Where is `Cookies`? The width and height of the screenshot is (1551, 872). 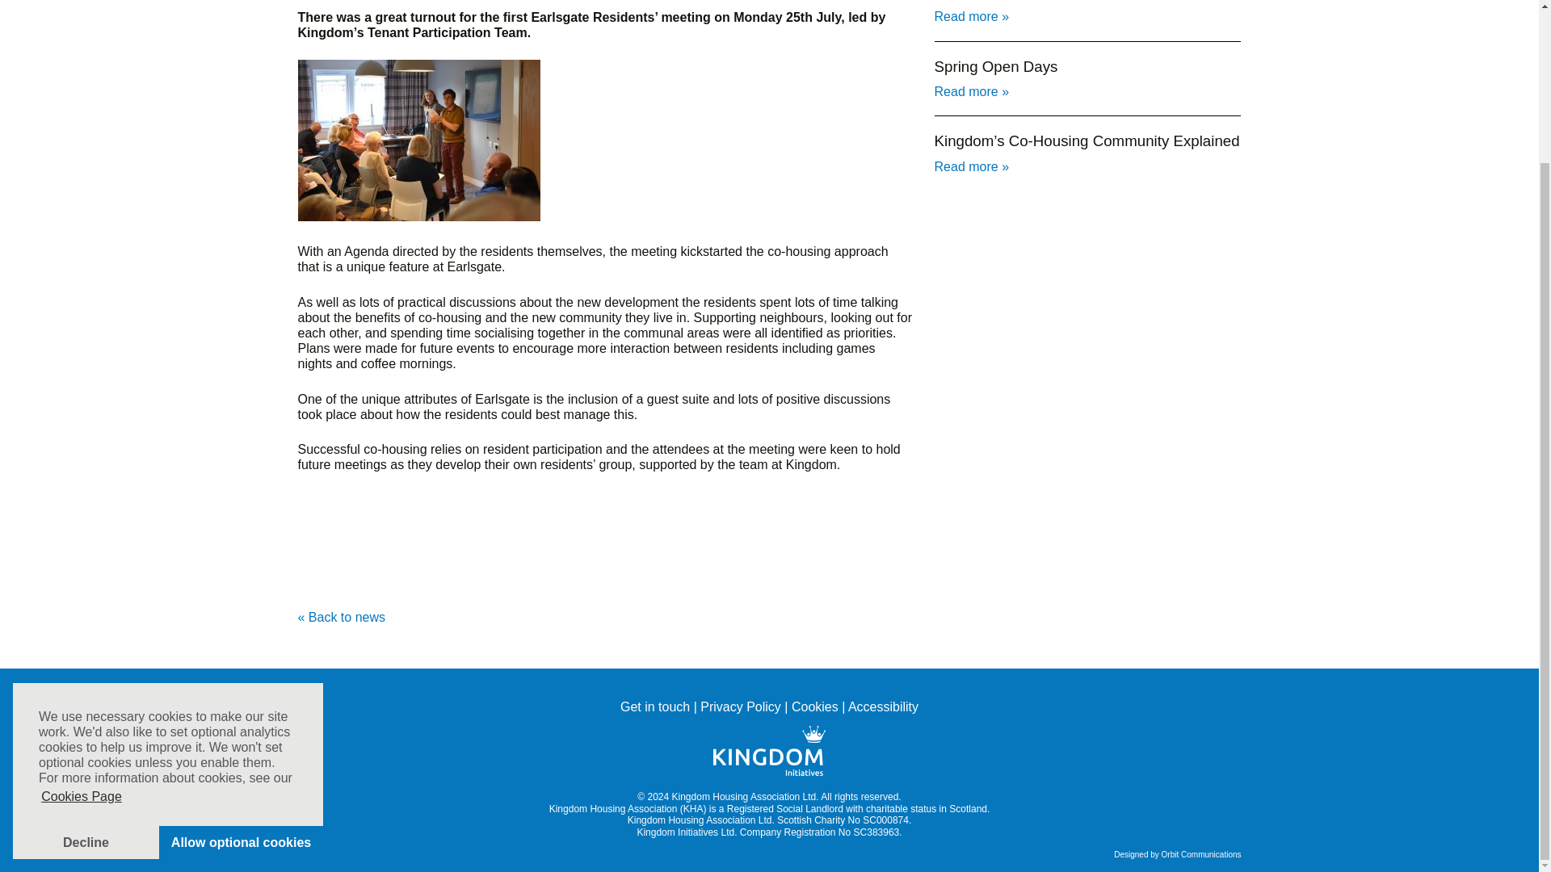
Cookies is located at coordinates (814, 707).